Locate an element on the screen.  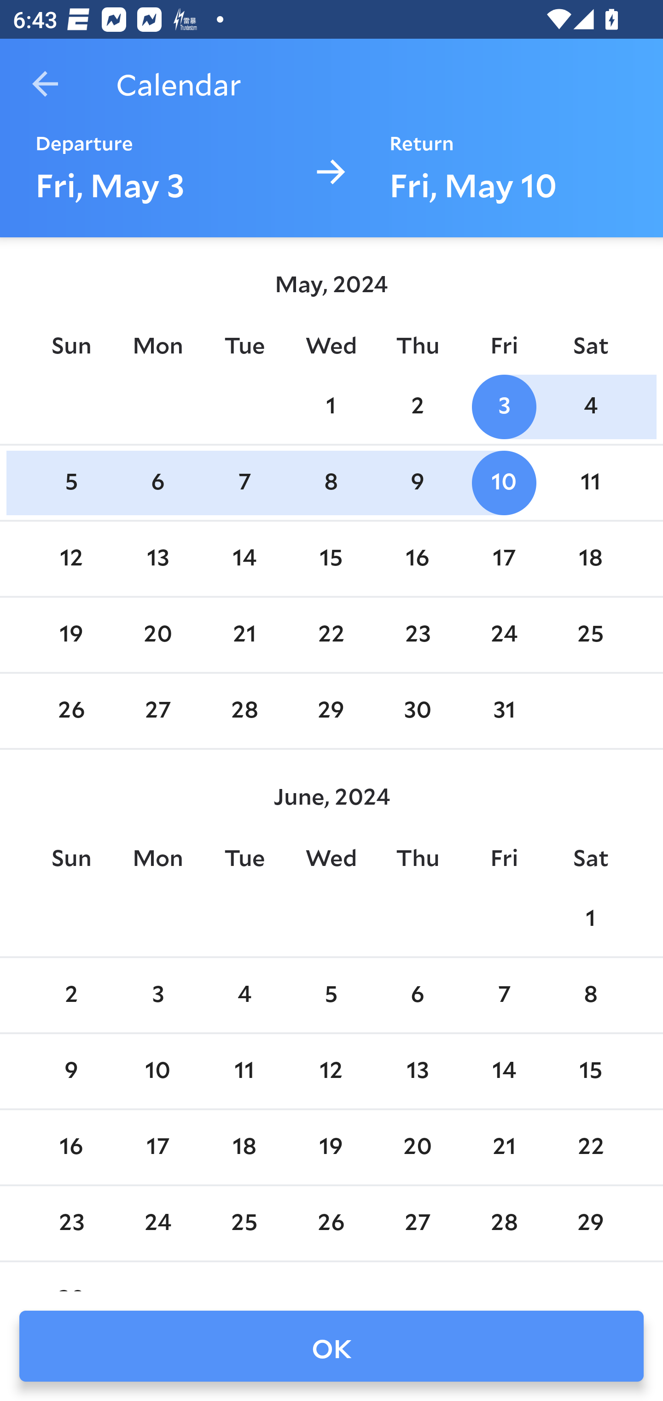
14 is located at coordinates (504, 1071).